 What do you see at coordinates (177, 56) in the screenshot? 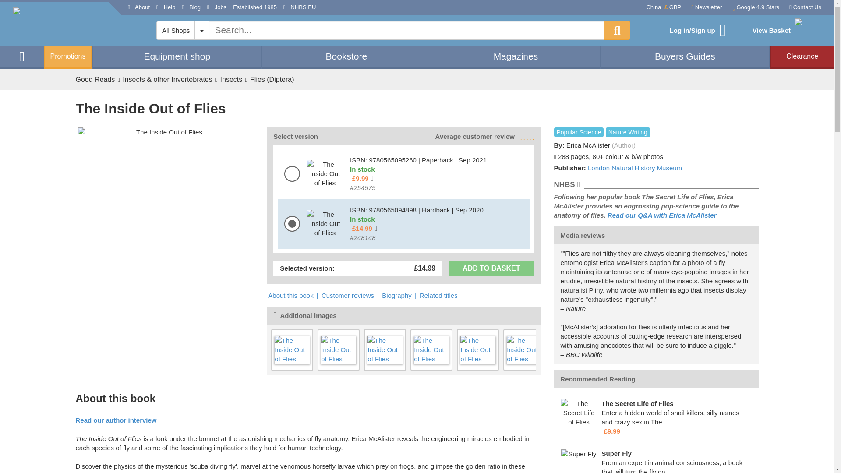
I see `Equipment shop` at bounding box center [177, 56].